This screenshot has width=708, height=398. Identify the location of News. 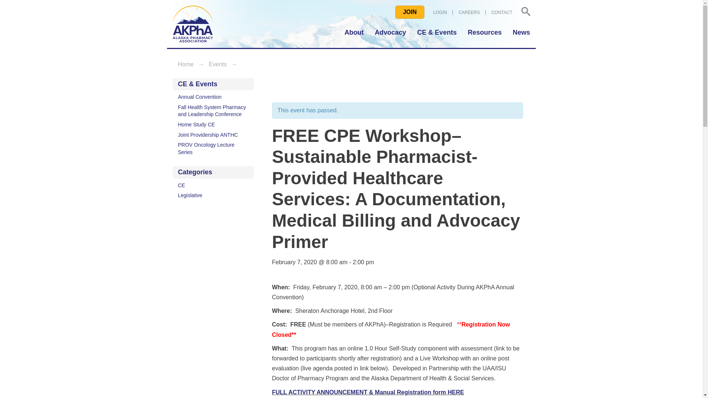
(518, 32).